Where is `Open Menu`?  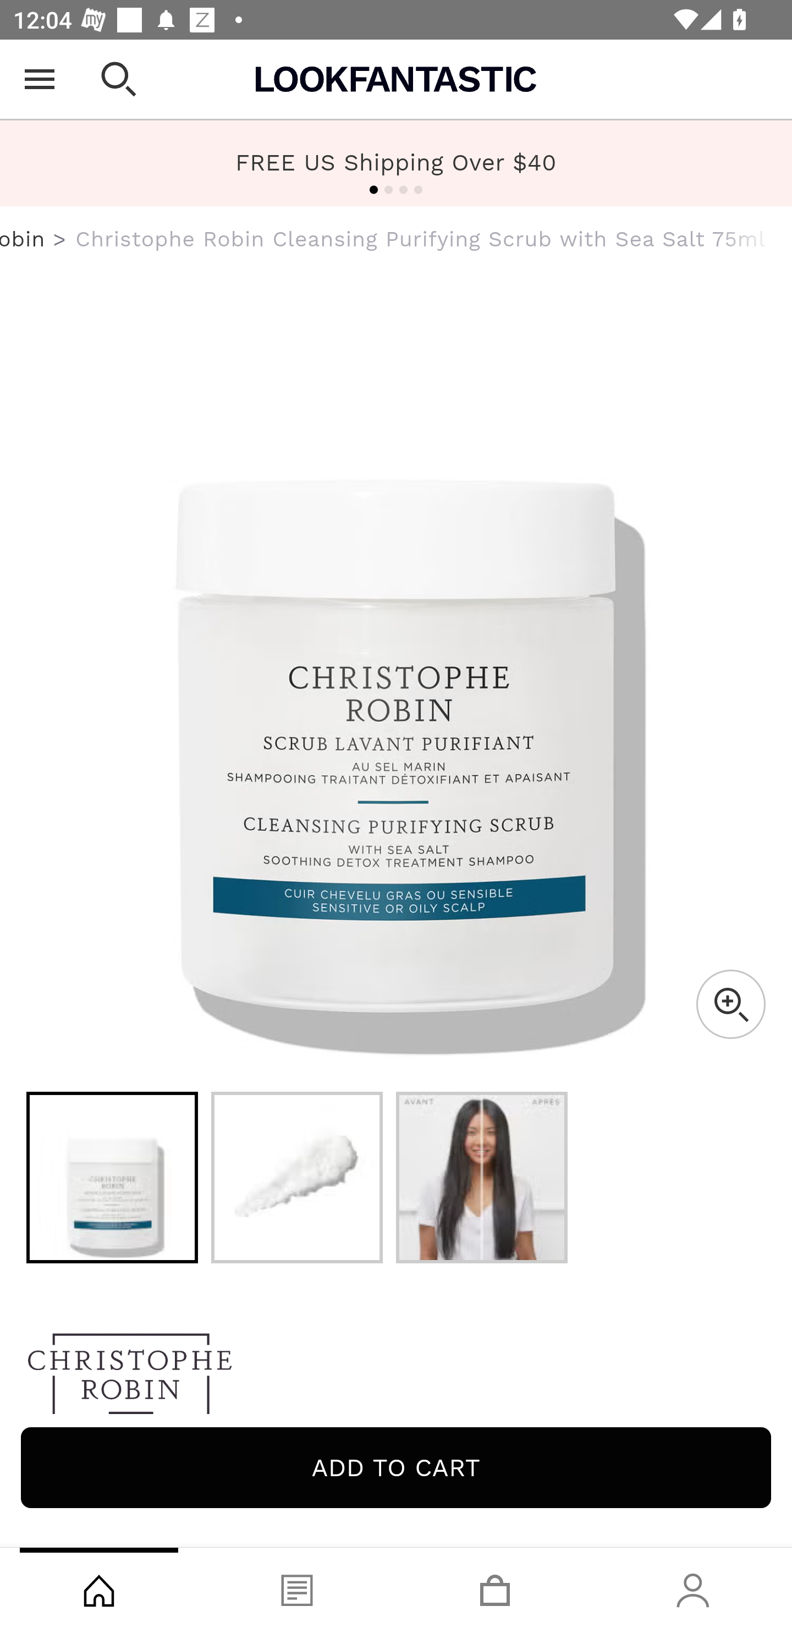 Open Menu is located at coordinates (40, 79).